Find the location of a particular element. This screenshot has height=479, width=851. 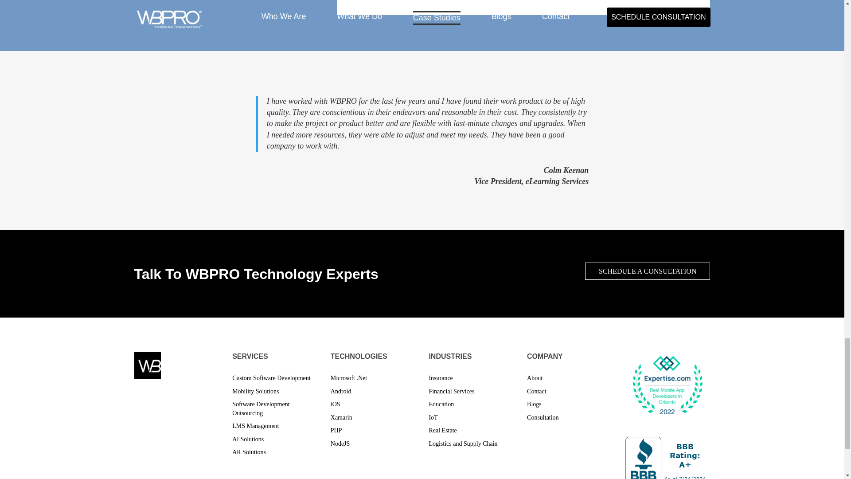

LMS Management is located at coordinates (255, 426).